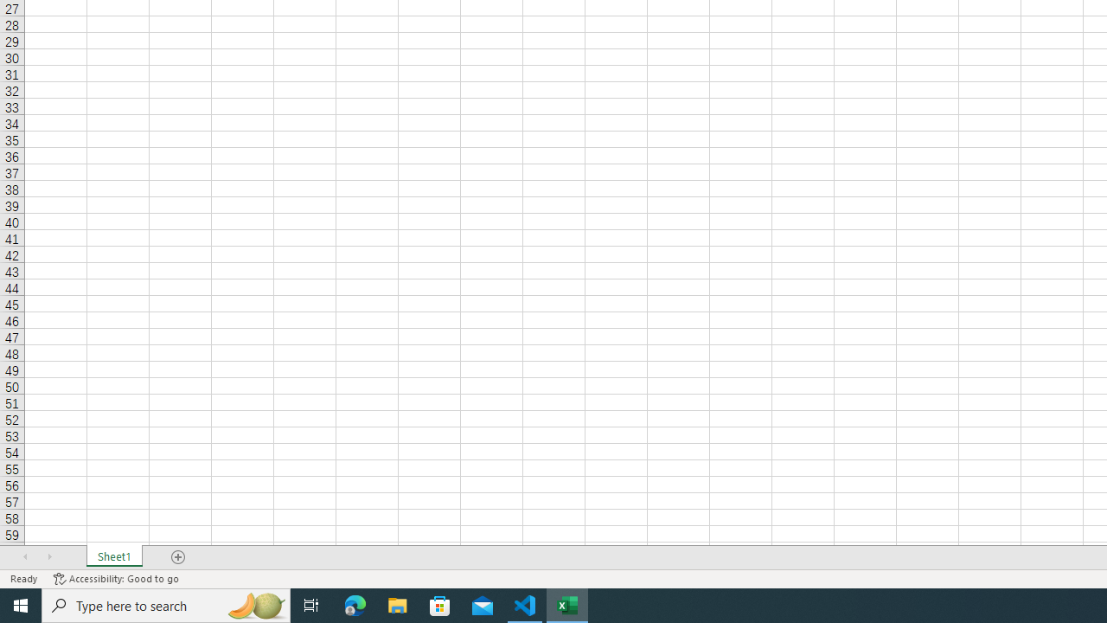 The height and width of the screenshot is (623, 1107). Describe the element at coordinates (114, 557) in the screenshot. I see `Sheet1` at that location.